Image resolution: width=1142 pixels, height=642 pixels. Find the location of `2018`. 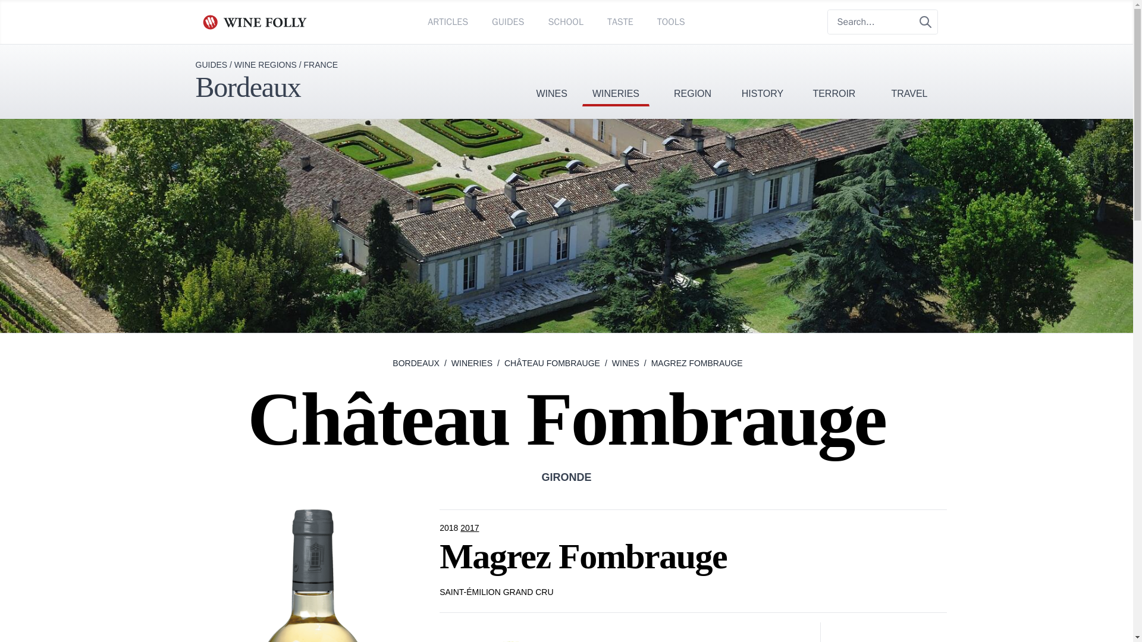

2018 is located at coordinates (450, 528).